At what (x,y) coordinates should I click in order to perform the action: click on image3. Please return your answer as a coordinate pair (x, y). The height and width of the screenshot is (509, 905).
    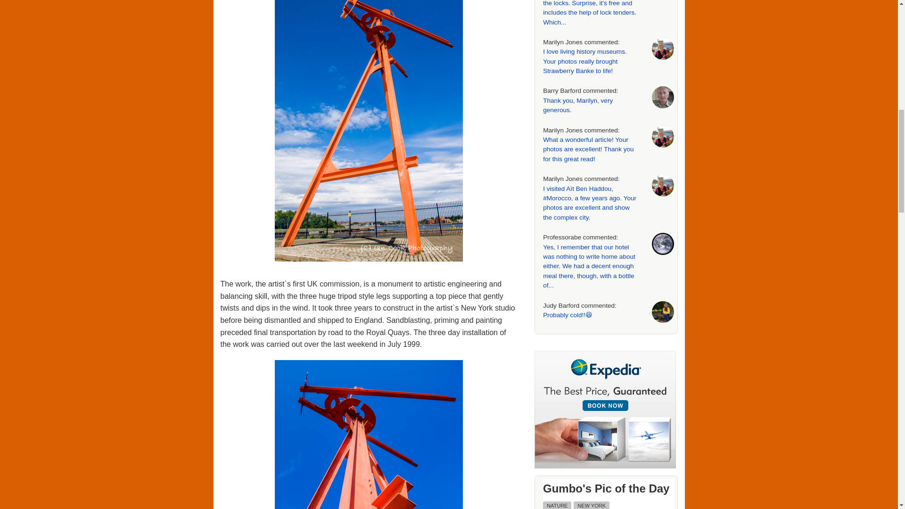
    Looking at the image, I should click on (369, 435).